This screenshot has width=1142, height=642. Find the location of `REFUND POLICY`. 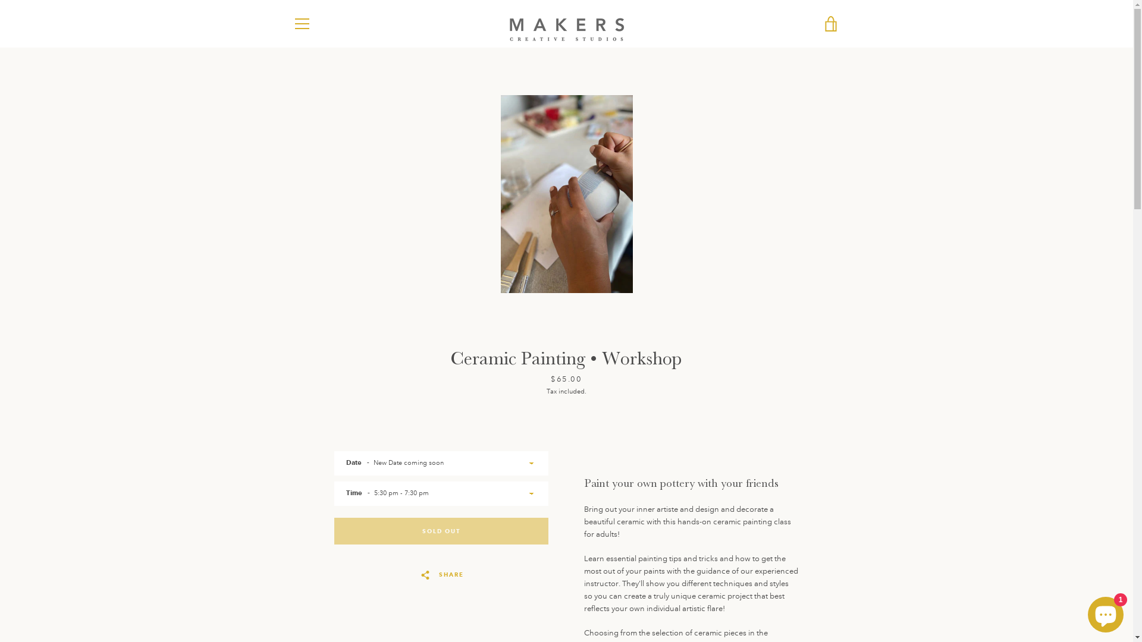

REFUND POLICY is located at coordinates (319, 548).